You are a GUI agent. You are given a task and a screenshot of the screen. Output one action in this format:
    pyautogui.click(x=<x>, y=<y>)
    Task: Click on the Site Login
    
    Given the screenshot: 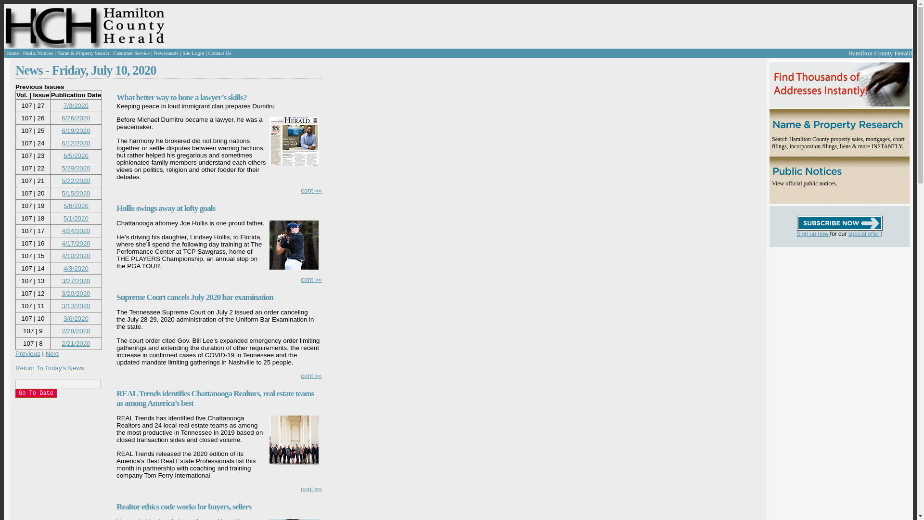 What is the action you would take?
    pyautogui.click(x=193, y=53)
    